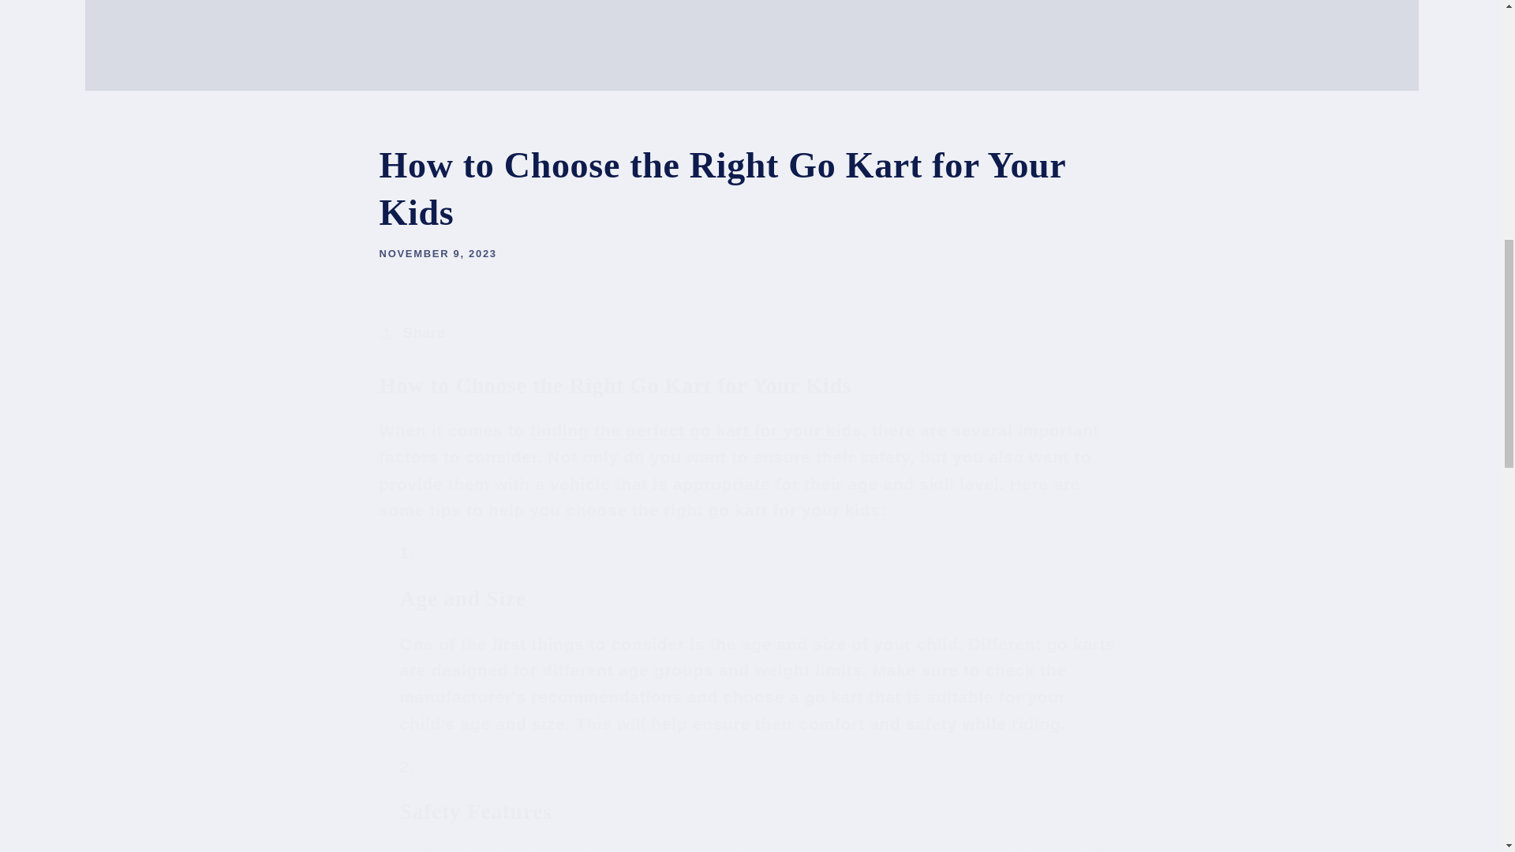 The image size is (1515, 852). Describe the element at coordinates (696, 430) in the screenshot. I see `gas powered go karts for kids with free shipping` at that location.